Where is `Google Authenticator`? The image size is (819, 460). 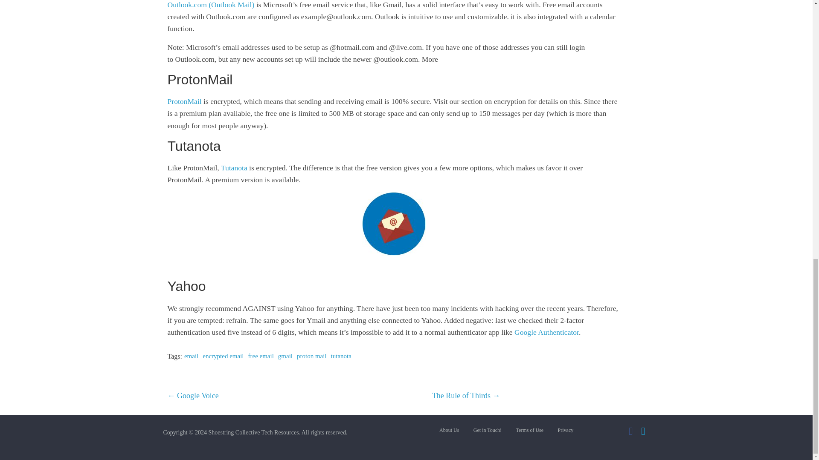 Google Authenticator is located at coordinates (546, 332).